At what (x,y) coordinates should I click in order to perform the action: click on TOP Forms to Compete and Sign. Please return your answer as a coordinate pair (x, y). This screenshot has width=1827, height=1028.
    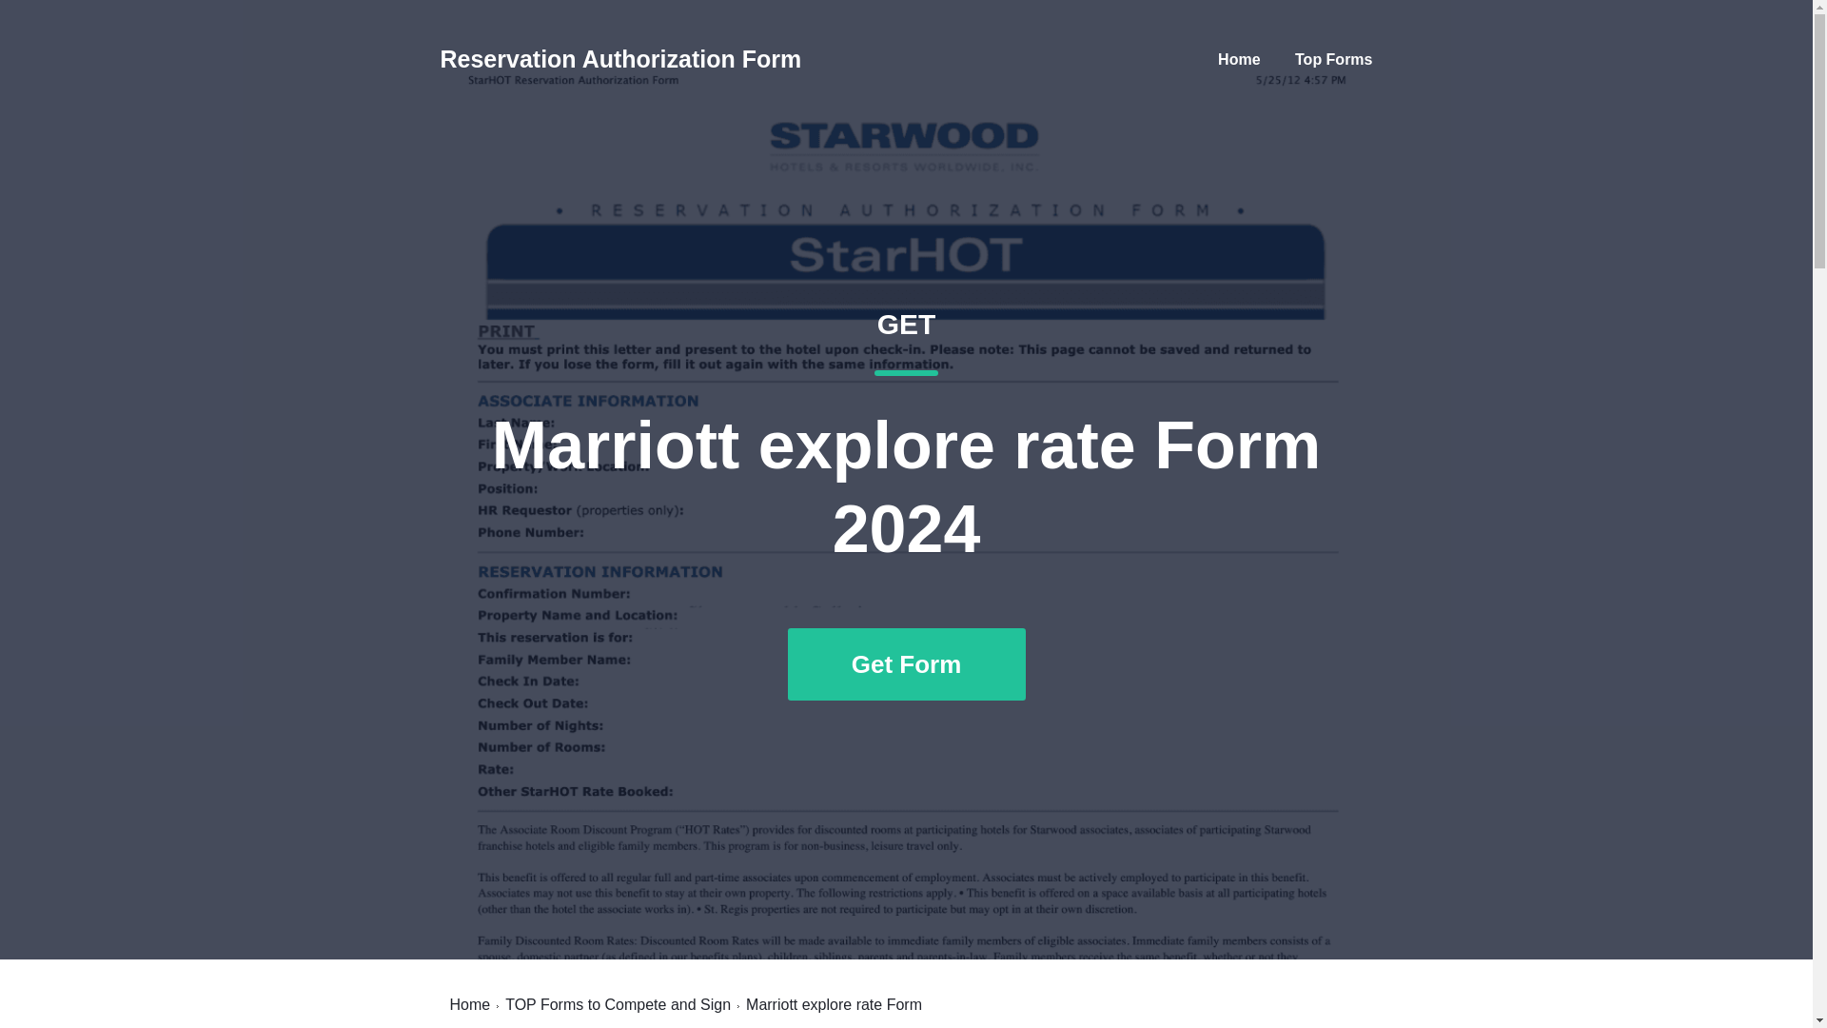
    Looking at the image, I should click on (1333, 59).